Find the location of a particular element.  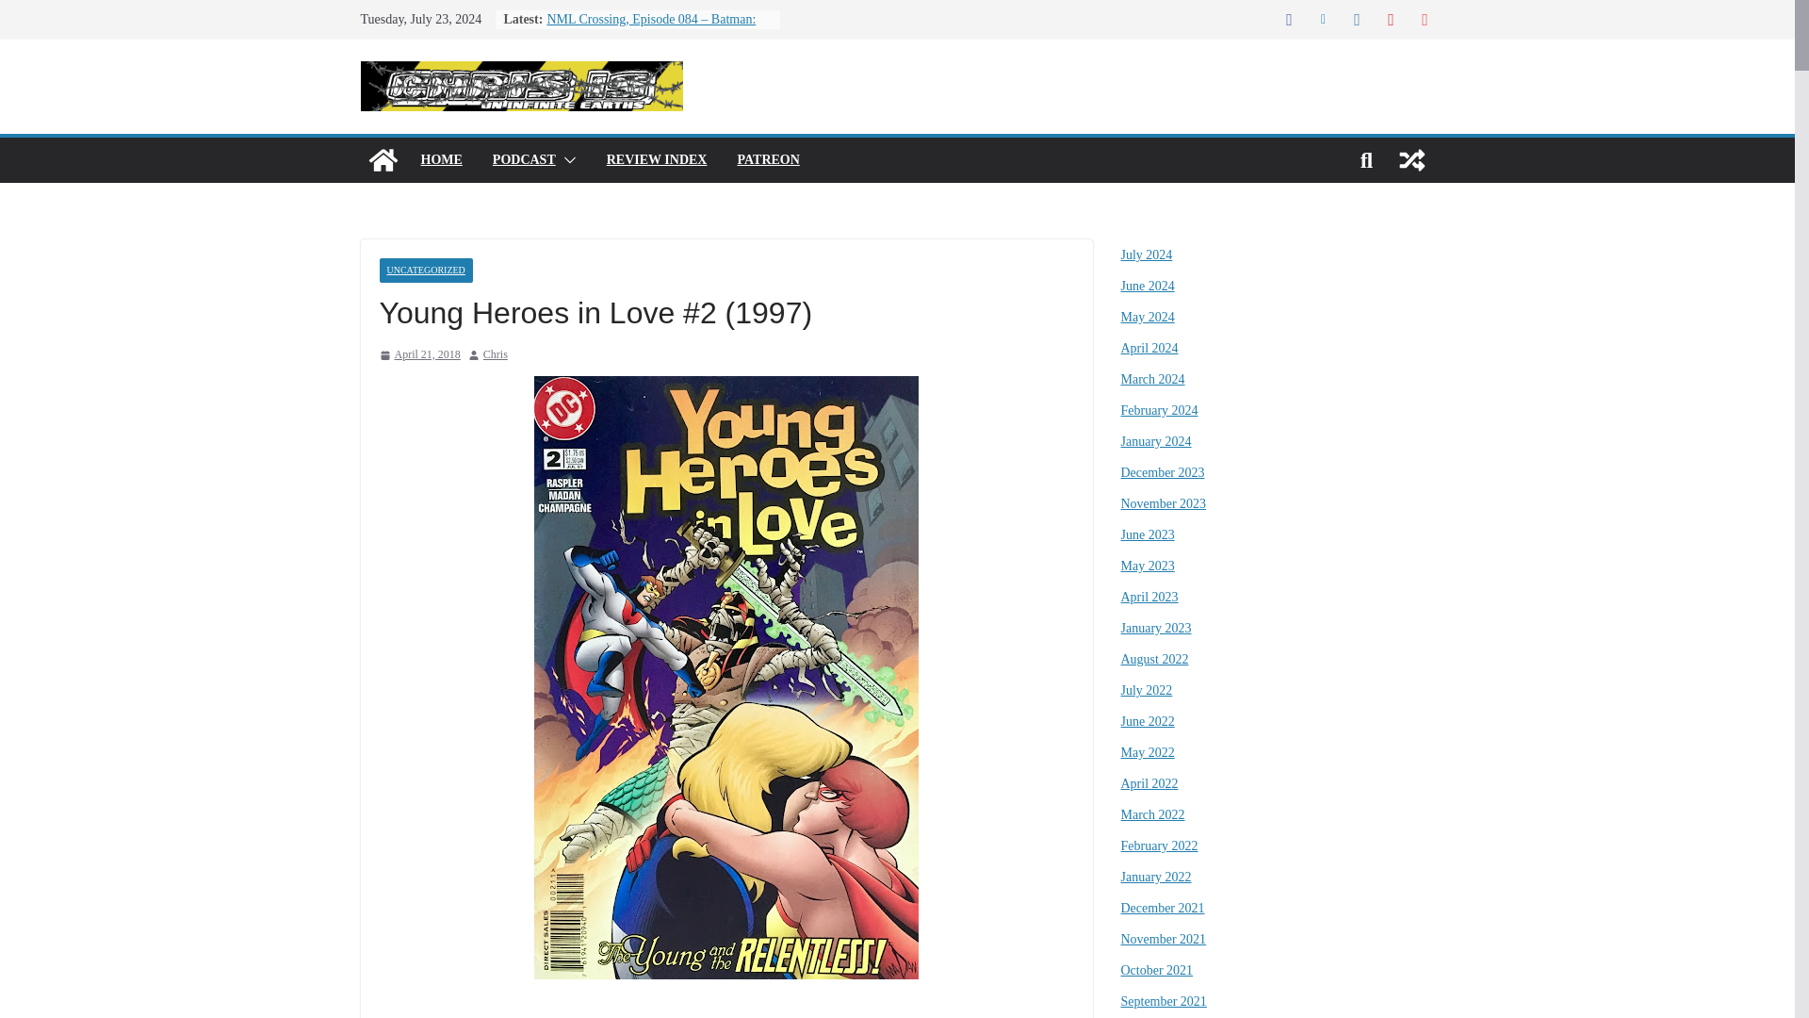

REVIEW INDEX is located at coordinates (656, 159).